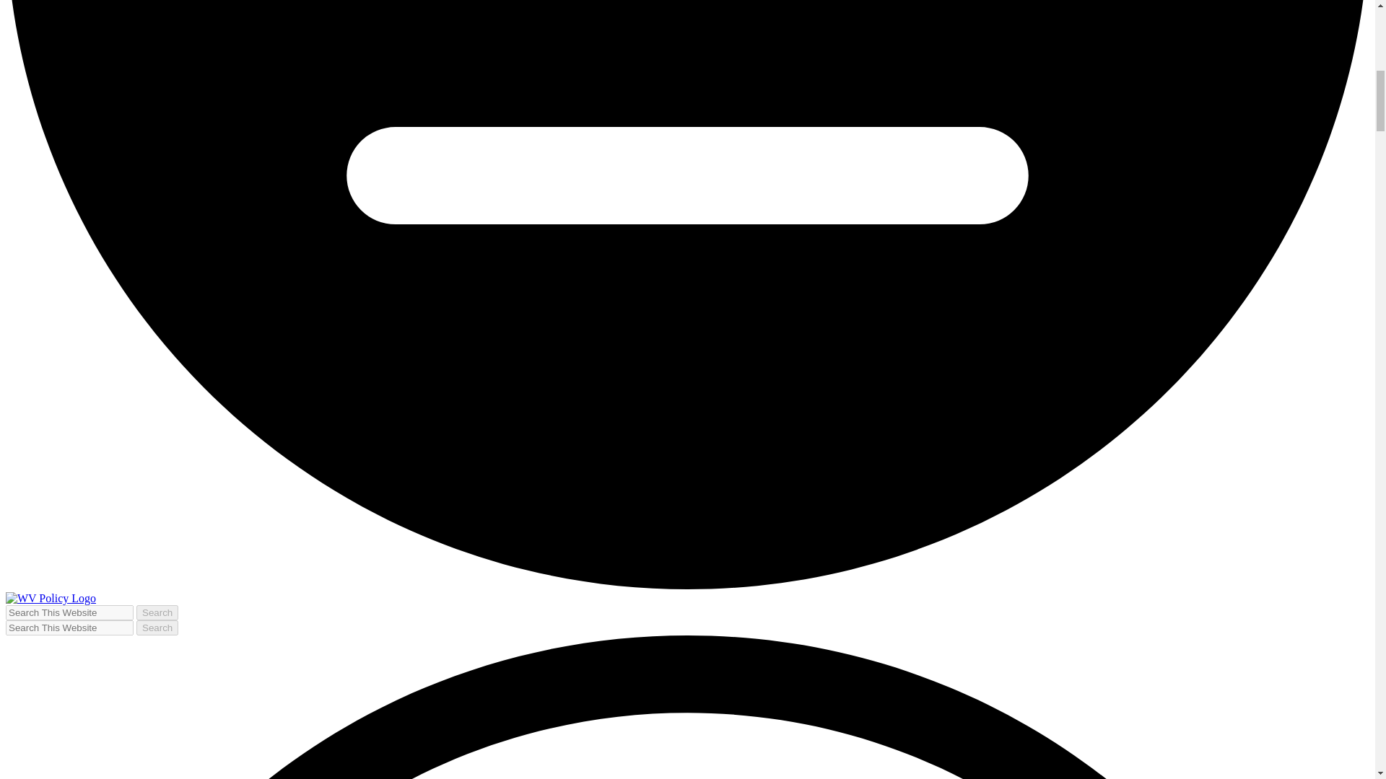 Image resolution: width=1386 pixels, height=779 pixels. Describe the element at coordinates (157, 612) in the screenshot. I see `Search` at that location.